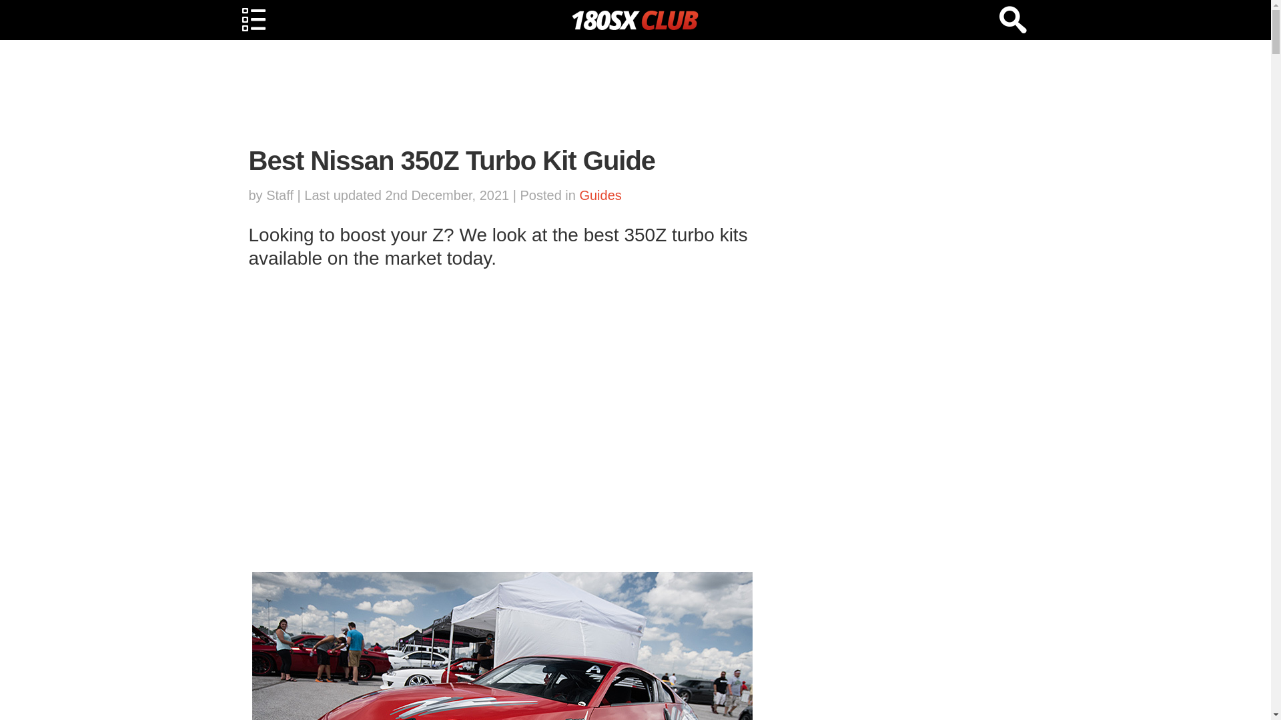 This screenshot has width=1281, height=720. What do you see at coordinates (600, 195) in the screenshot?
I see `Guides` at bounding box center [600, 195].